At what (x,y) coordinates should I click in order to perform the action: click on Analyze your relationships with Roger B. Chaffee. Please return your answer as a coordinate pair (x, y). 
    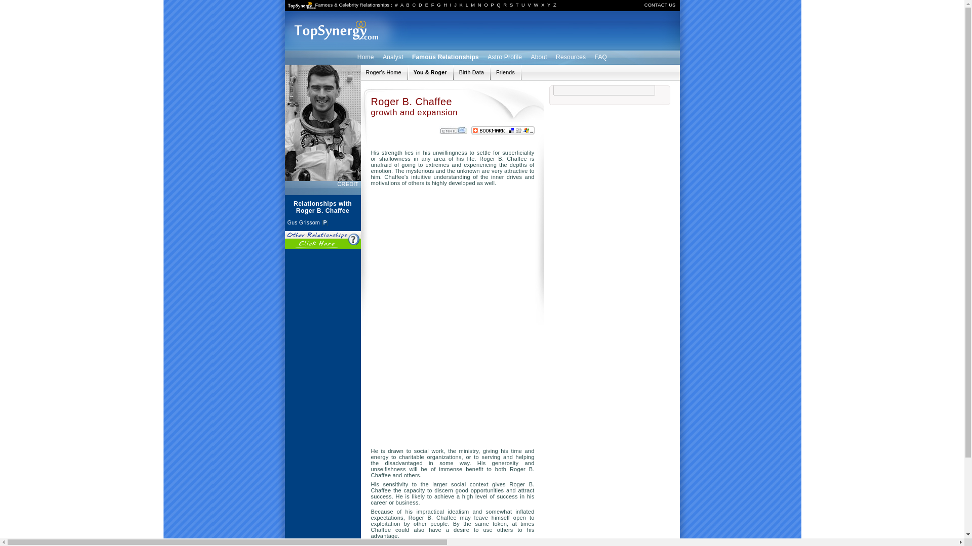
    Looking at the image, I should click on (430, 72).